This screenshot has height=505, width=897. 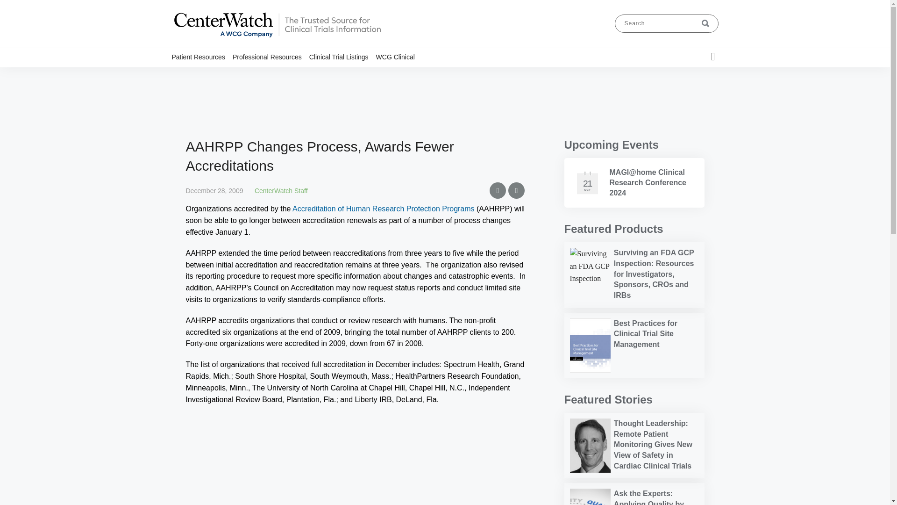 I want to click on Newsletters, so click(x=299, y=75).